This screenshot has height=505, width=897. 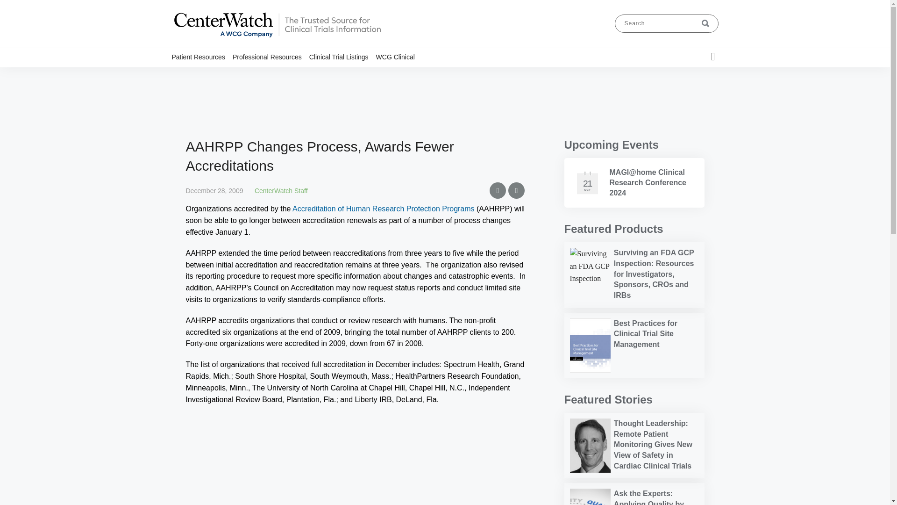 I want to click on Newsletters, so click(x=299, y=75).